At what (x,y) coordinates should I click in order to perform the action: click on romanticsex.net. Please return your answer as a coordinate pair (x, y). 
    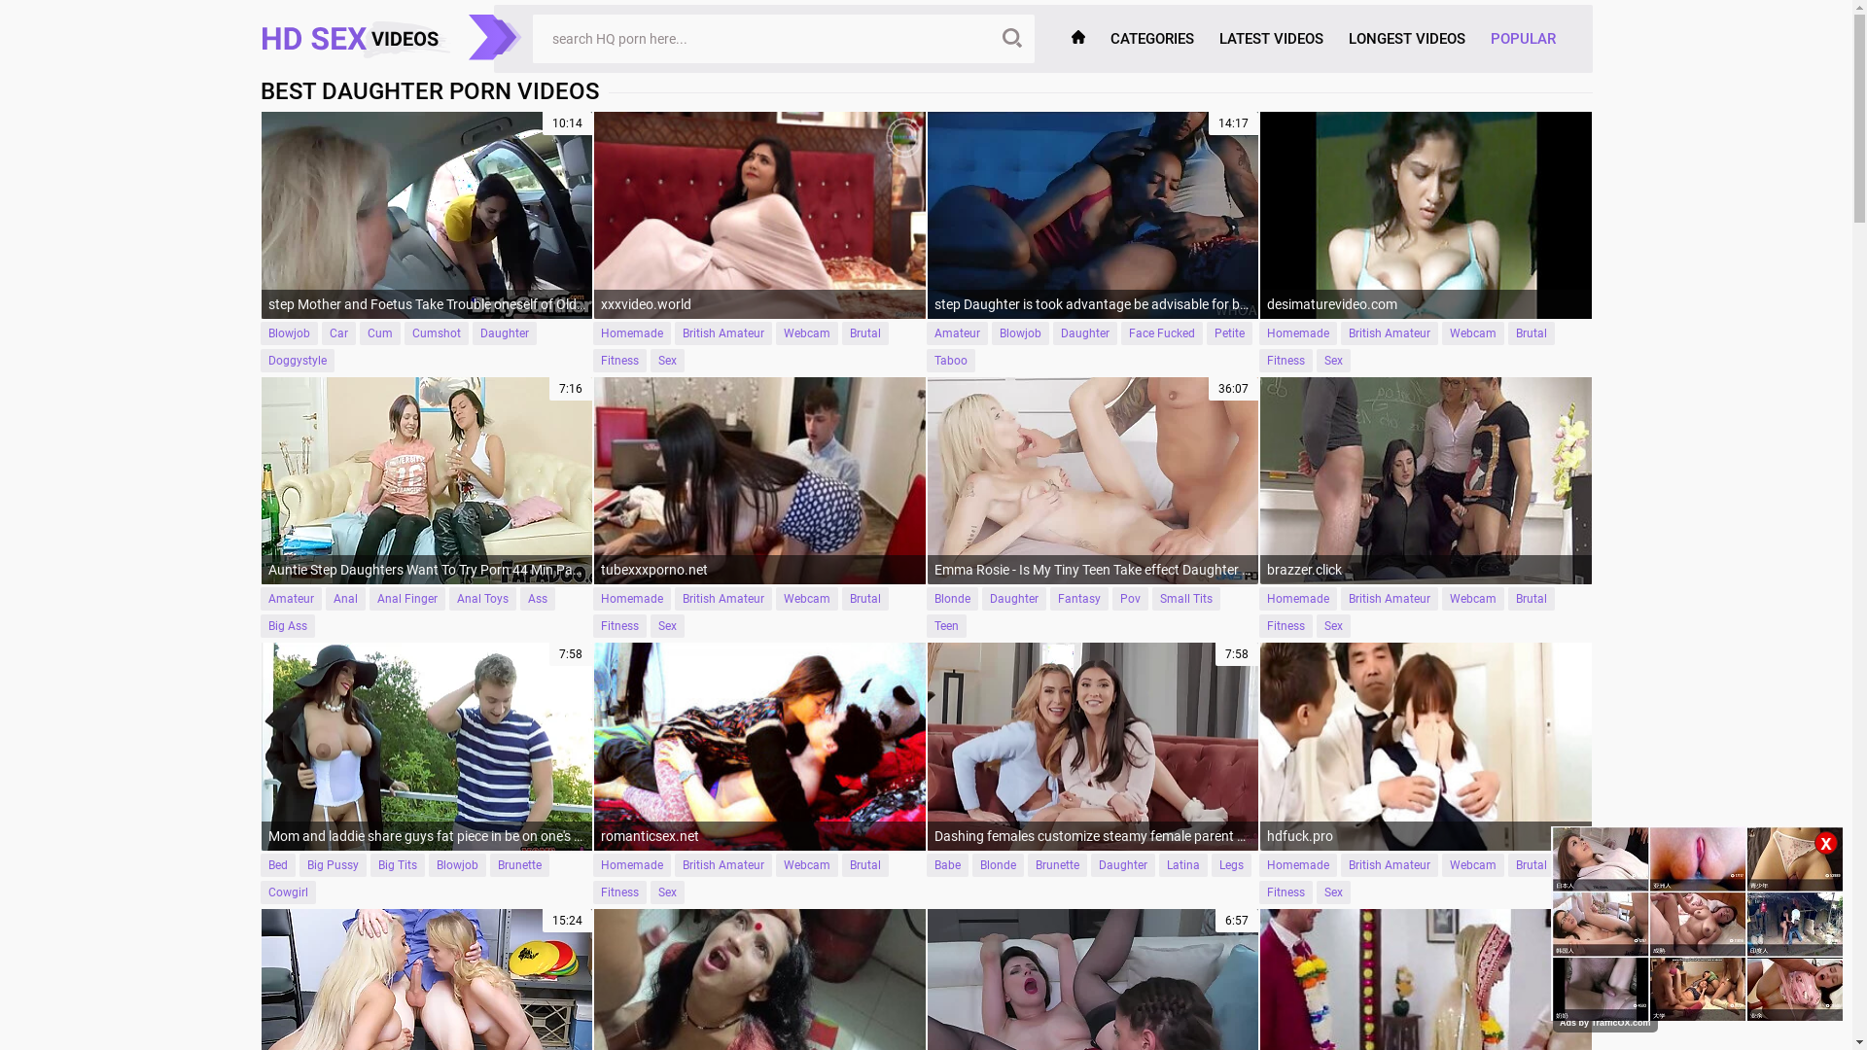
    Looking at the image, I should click on (760, 747).